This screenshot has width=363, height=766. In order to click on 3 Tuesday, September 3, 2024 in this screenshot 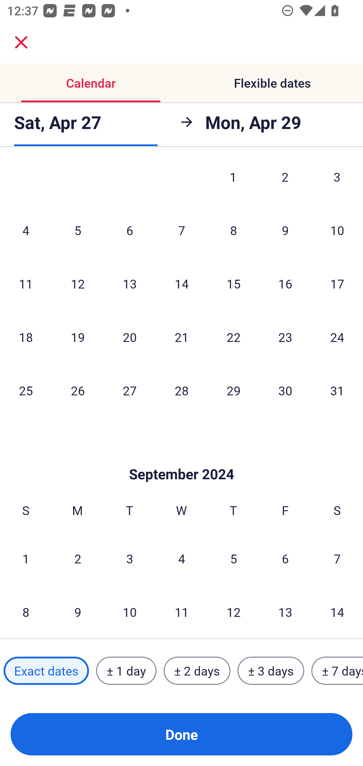, I will do `click(130, 558)`.